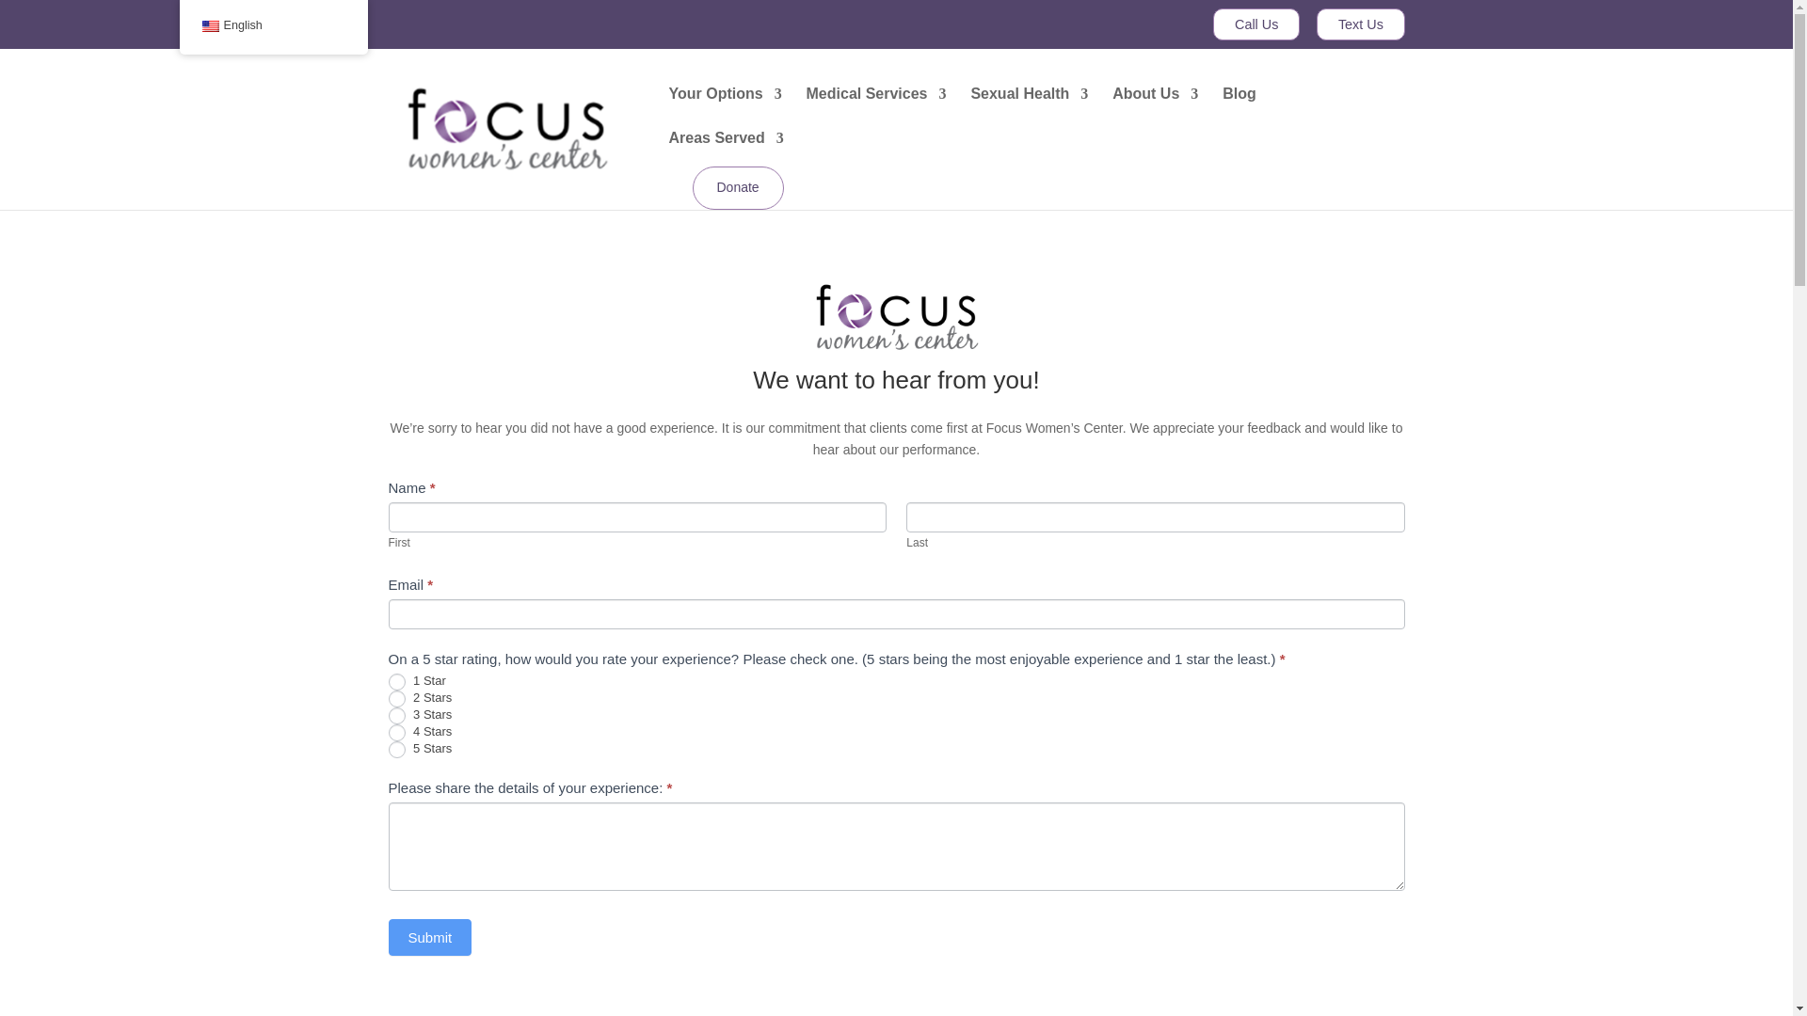 The width and height of the screenshot is (1807, 1016). I want to click on Sexual Health, so click(1029, 109).